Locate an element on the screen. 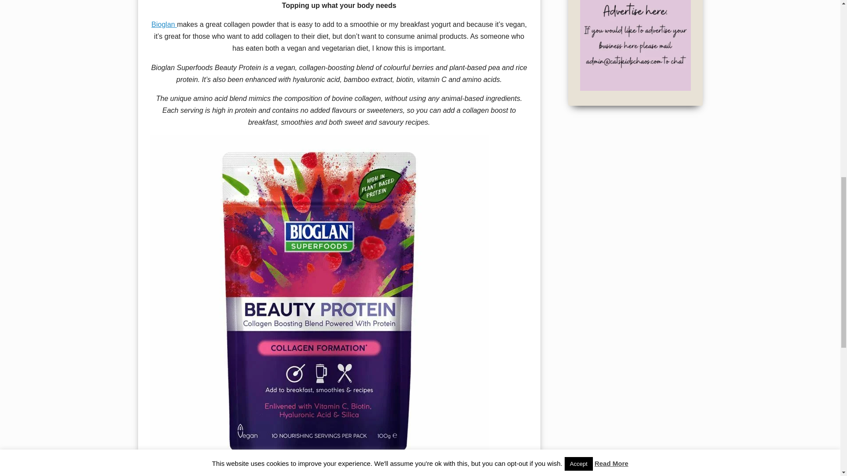 The image size is (847, 476). Bioglan is located at coordinates (164, 24).